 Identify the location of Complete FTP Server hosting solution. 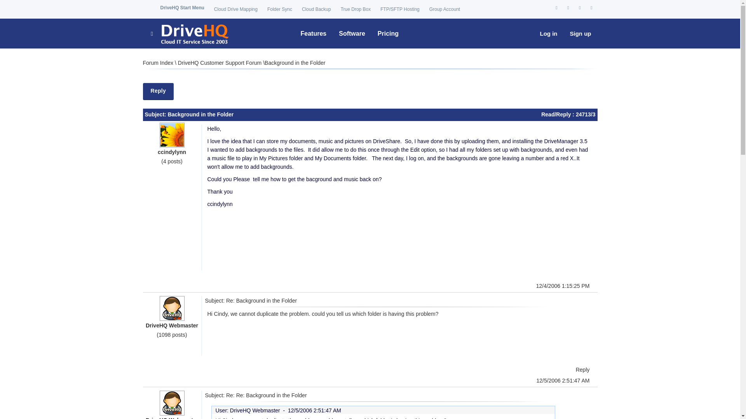
(400, 9).